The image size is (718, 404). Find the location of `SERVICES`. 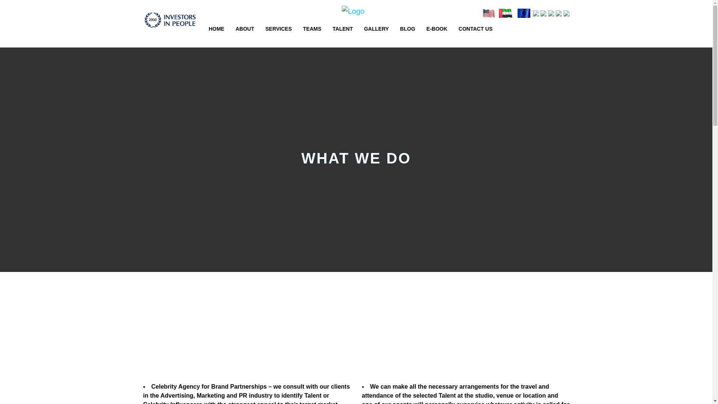

SERVICES is located at coordinates (279, 29).